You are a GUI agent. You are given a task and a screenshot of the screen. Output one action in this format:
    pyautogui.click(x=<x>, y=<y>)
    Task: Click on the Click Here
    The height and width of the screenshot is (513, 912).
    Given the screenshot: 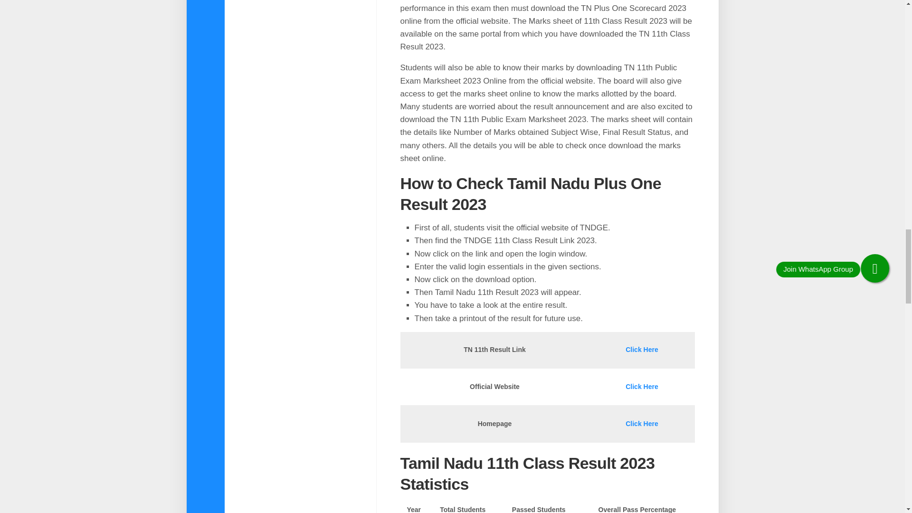 What is the action you would take?
    pyautogui.click(x=641, y=350)
    